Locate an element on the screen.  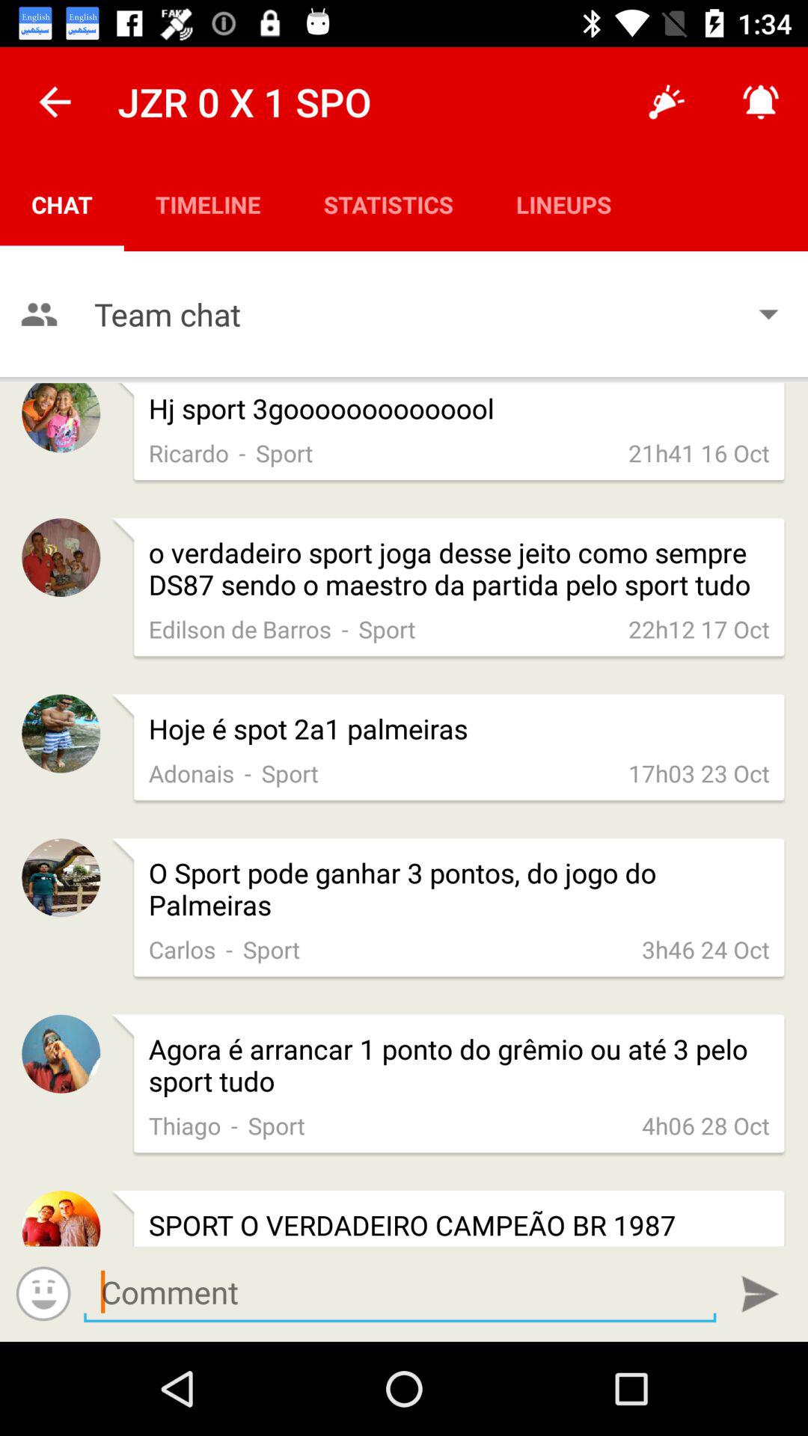
write a comment is located at coordinates (400, 1292).